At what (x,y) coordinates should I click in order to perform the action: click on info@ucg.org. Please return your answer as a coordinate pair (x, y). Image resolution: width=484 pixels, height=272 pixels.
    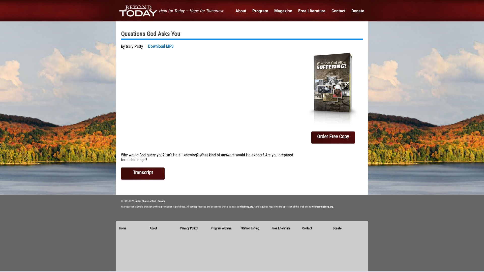
    Looking at the image, I should click on (246, 207).